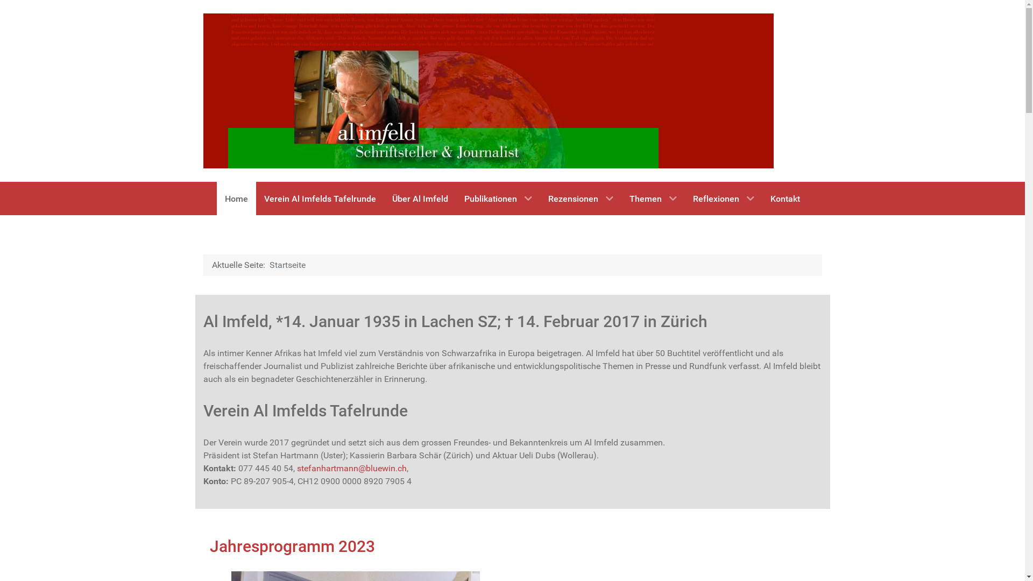  Describe the element at coordinates (498, 199) in the screenshot. I see `Publikationen` at that location.